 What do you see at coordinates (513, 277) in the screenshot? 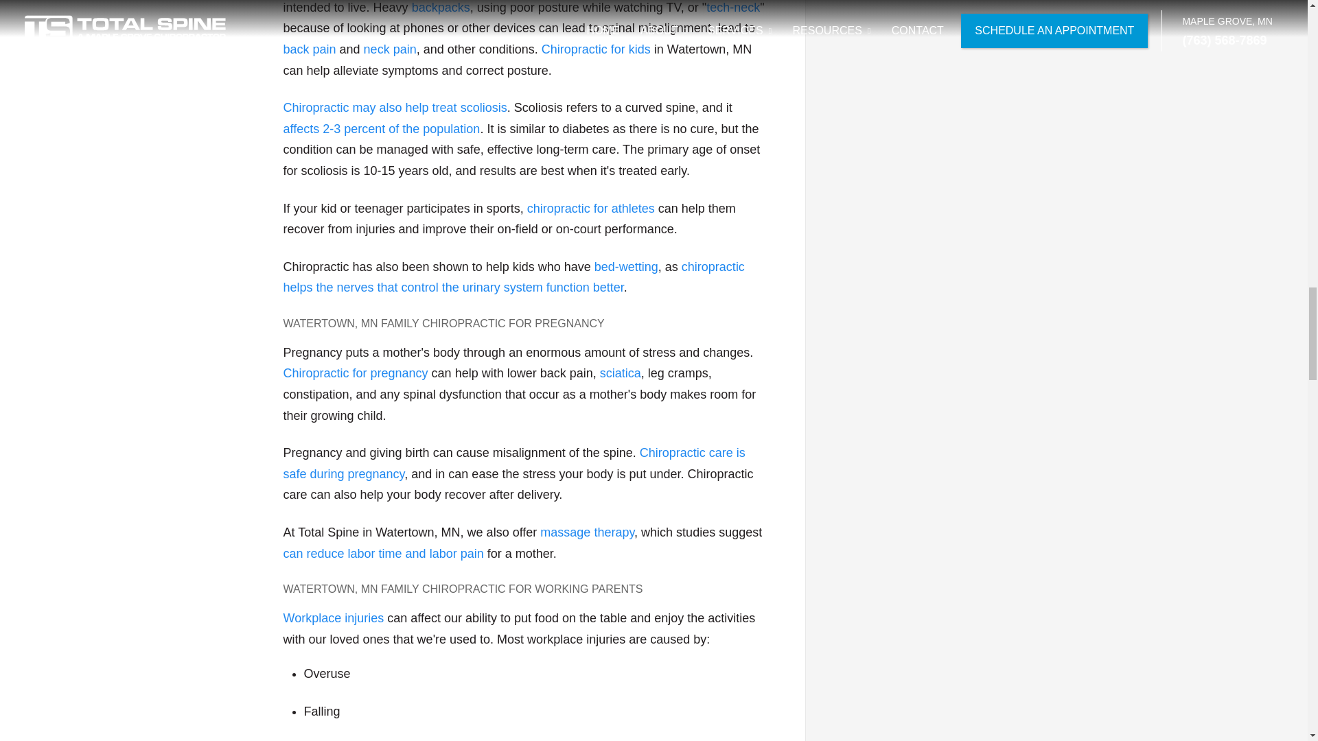
I see `GoodNites` at bounding box center [513, 277].